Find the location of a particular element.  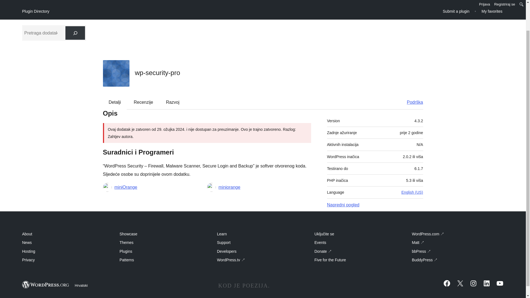

Vijesti is located at coordinates (90, 1).